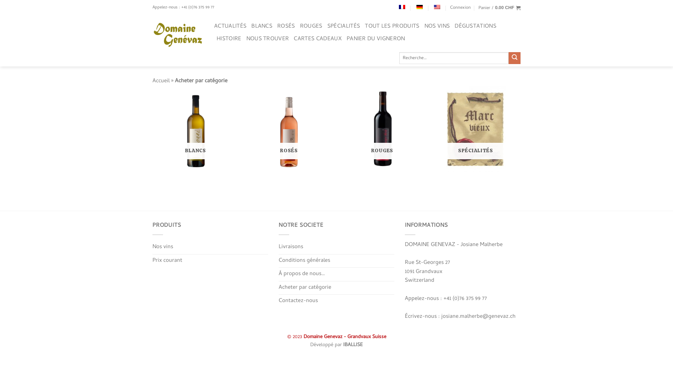 The image size is (673, 378). What do you see at coordinates (428, 272) in the screenshot?
I see `Rue St-Georges 27
1091 Grandvaux
Switzerland` at bounding box center [428, 272].